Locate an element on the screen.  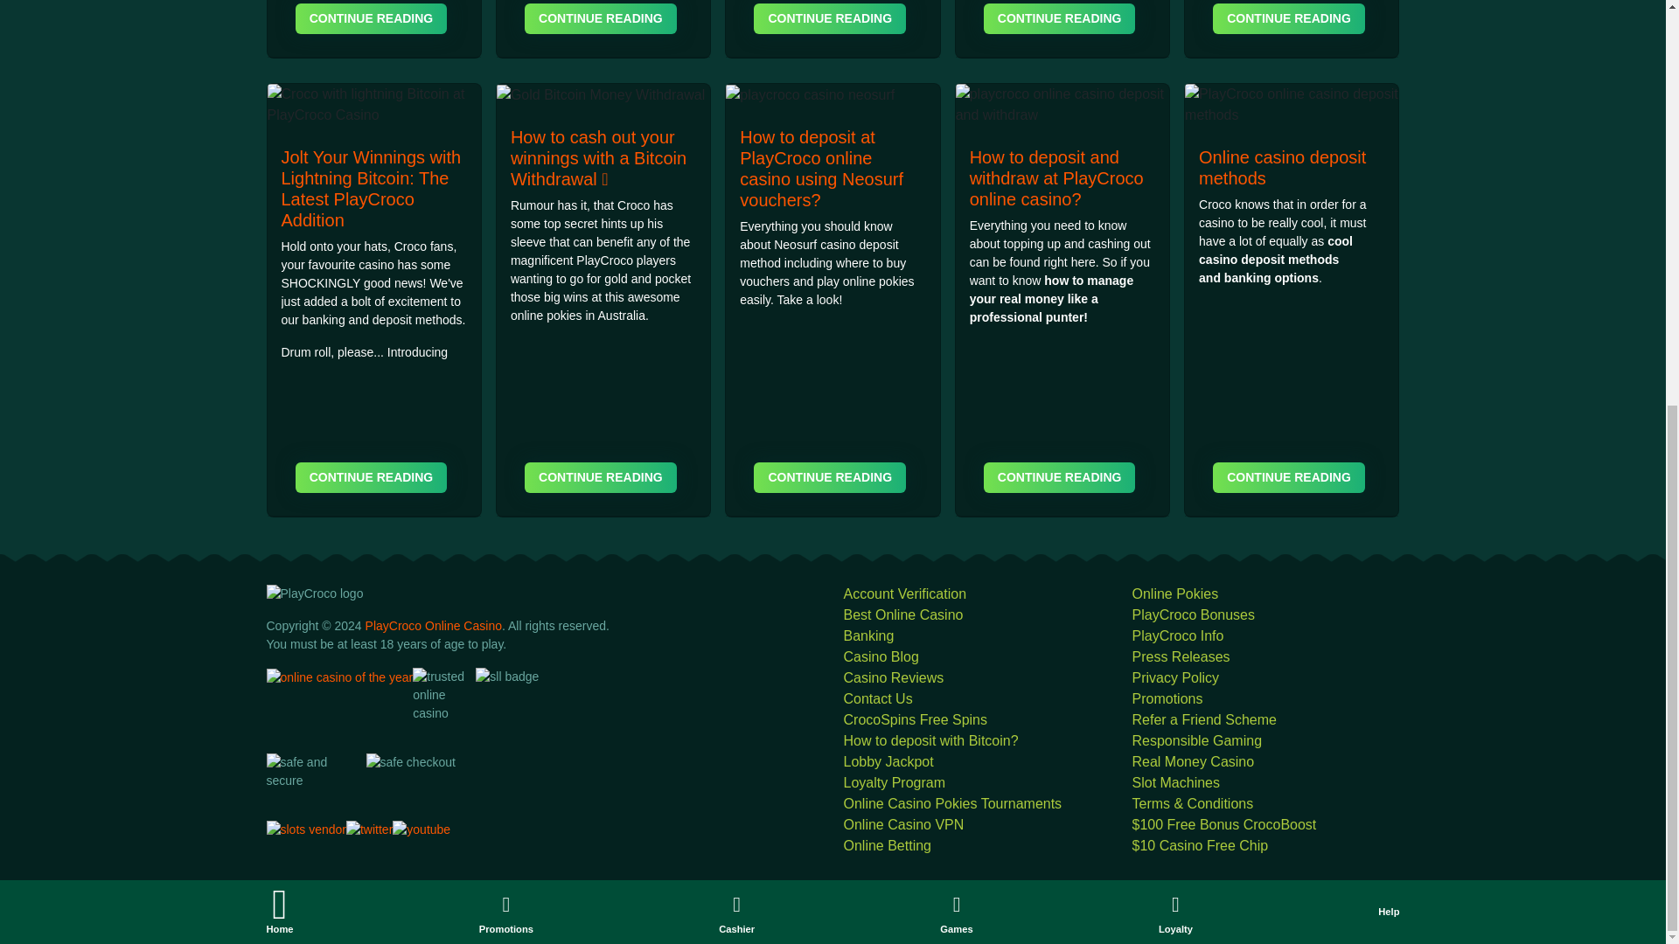
Neosurf is located at coordinates (795, 245).